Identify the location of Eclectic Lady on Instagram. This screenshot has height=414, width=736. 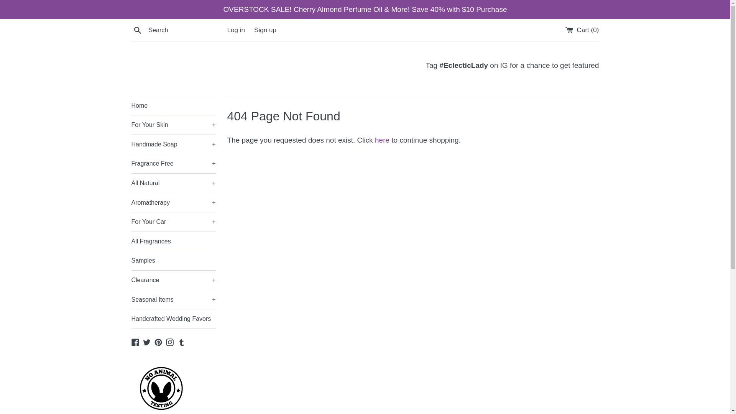
(463, 65).